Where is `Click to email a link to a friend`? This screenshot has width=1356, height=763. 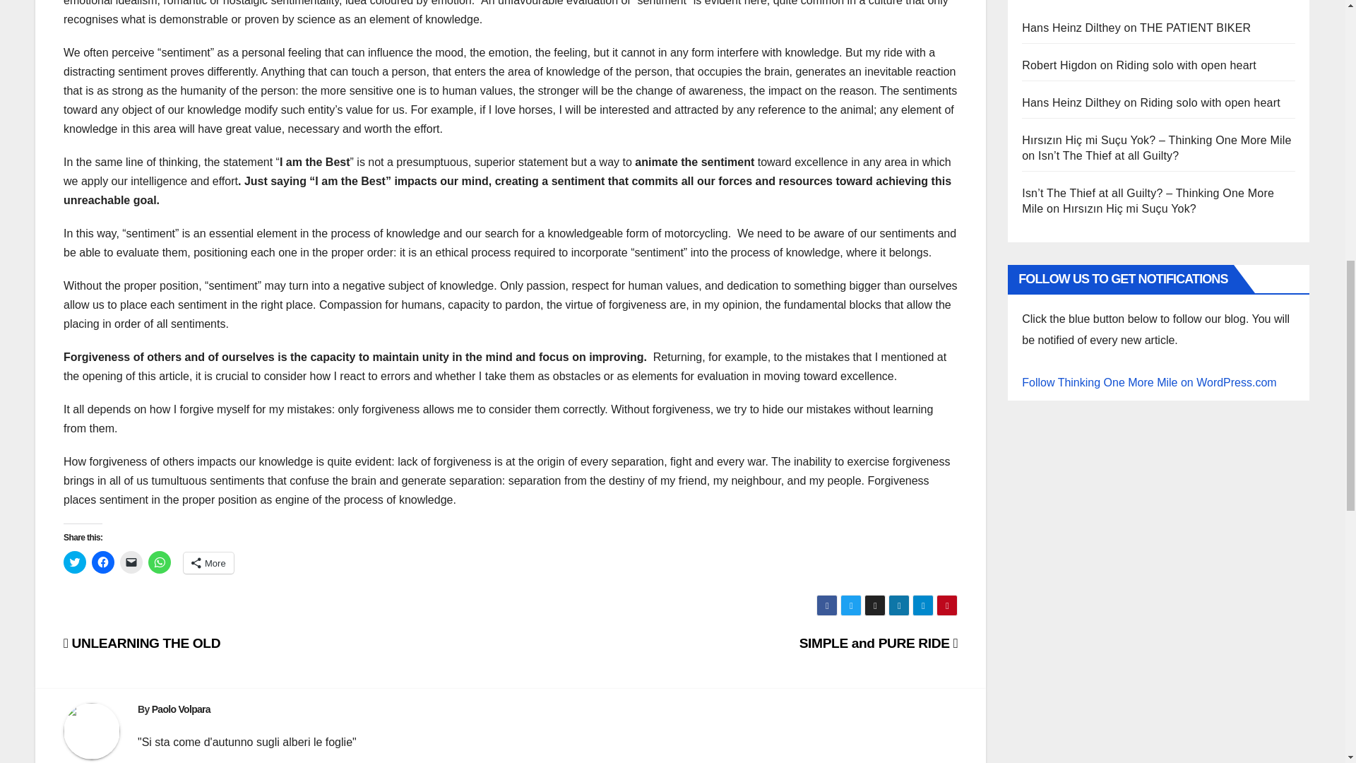 Click to email a link to a friend is located at coordinates (131, 562).